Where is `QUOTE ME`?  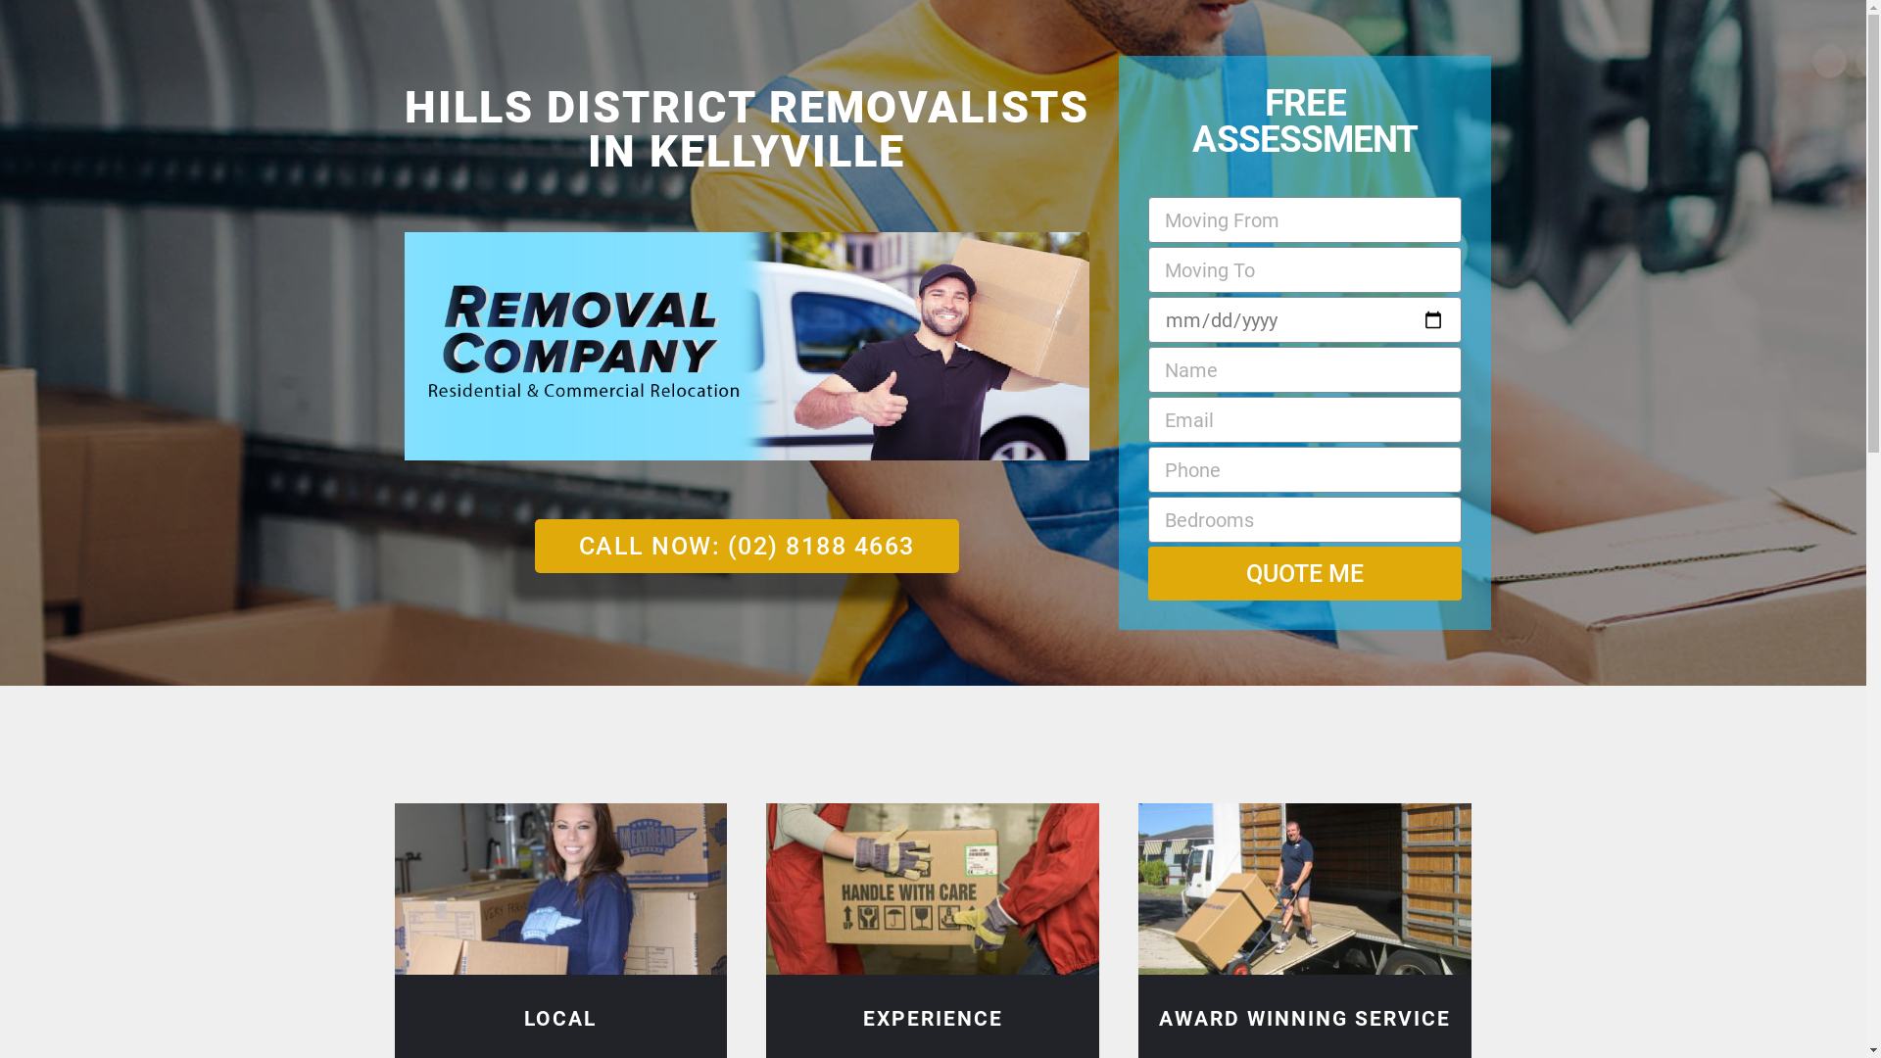 QUOTE ME is located at coordinates (1305, 573).